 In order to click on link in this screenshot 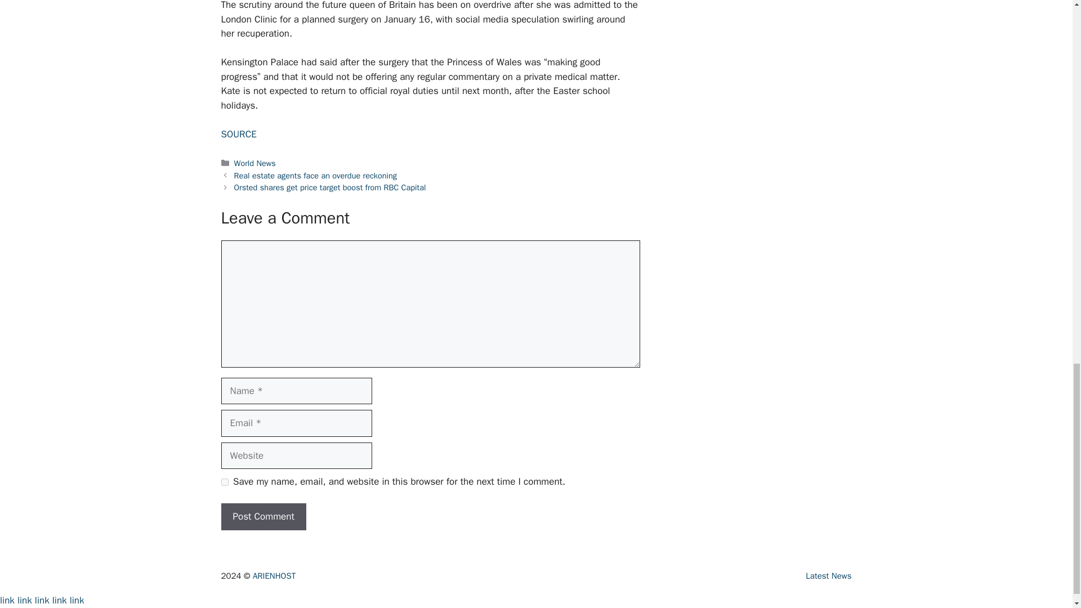, I will do `click(77, 600)`.